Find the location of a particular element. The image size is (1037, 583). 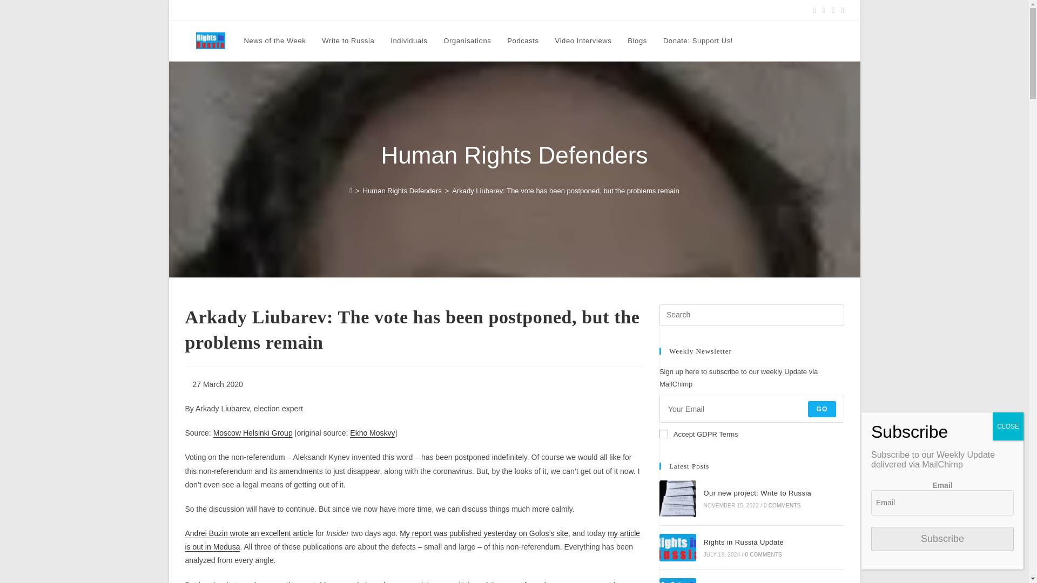

Our new project: Write to Russia is located at coordinates (677, 498).